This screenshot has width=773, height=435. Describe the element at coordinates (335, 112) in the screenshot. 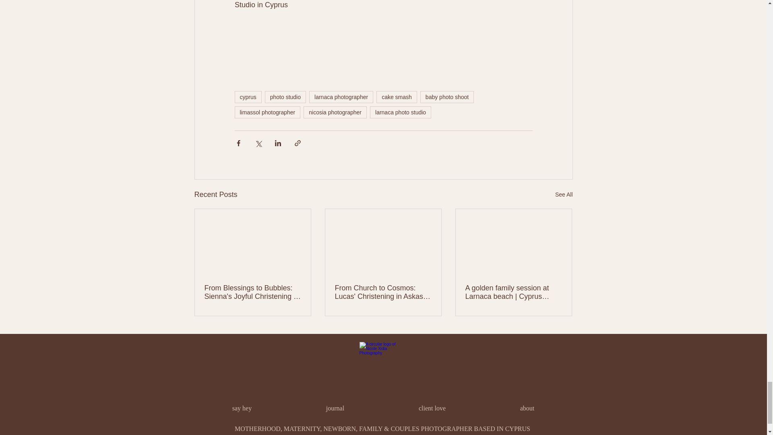

I see `nicosia photographer` at that location.